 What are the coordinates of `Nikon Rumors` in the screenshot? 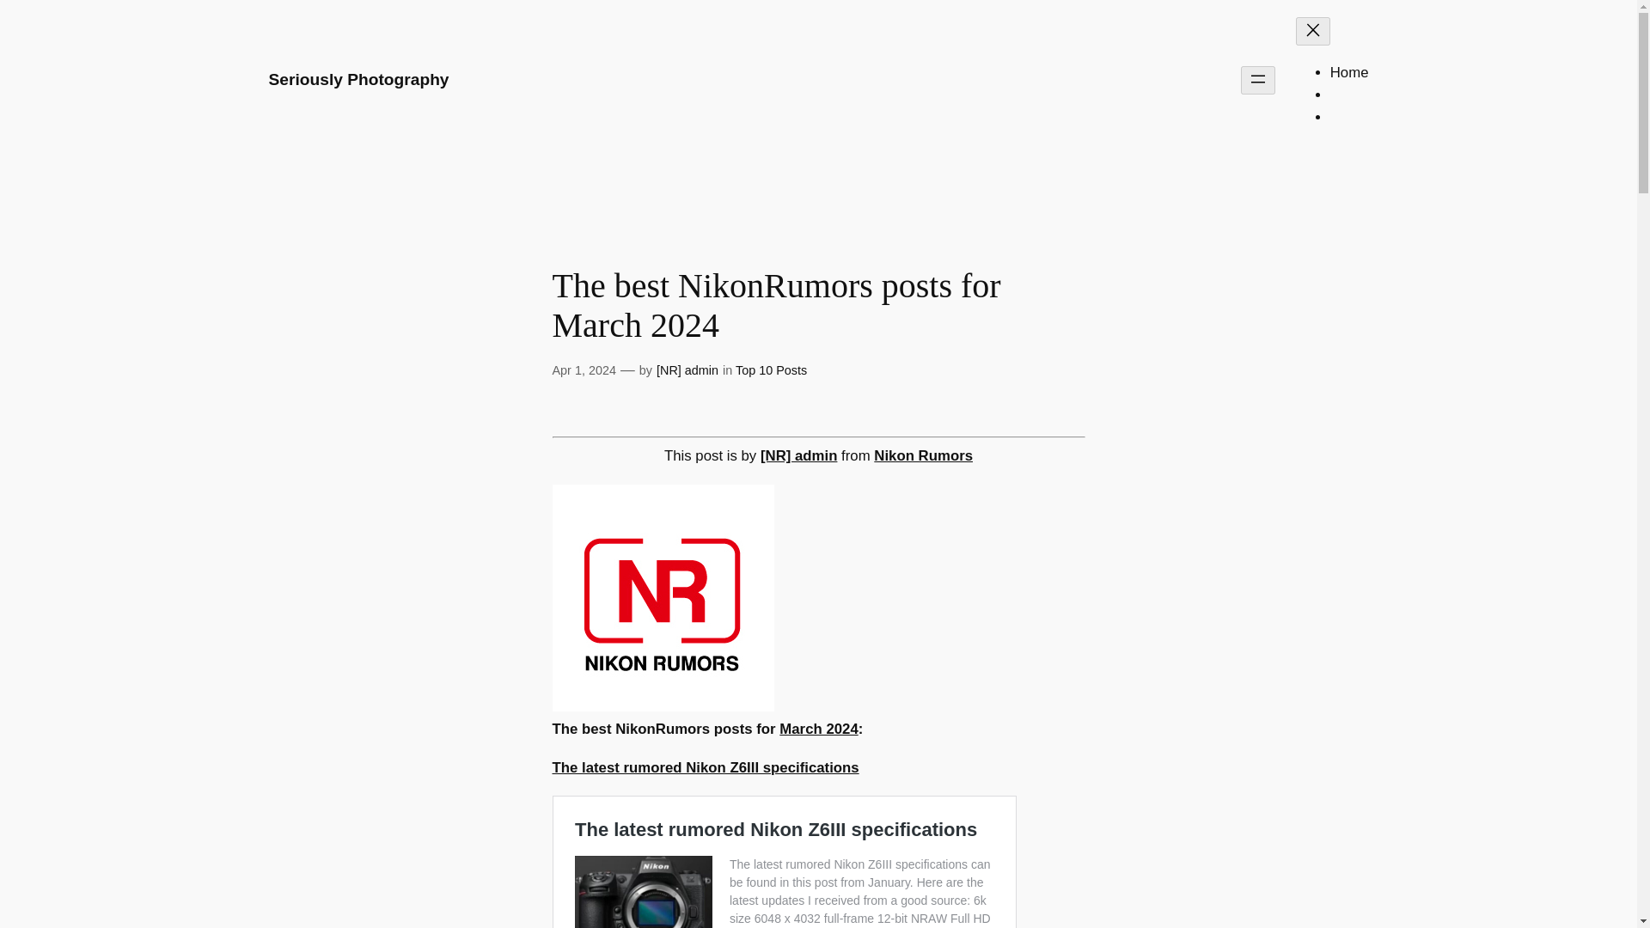 It's located at (923, 455).